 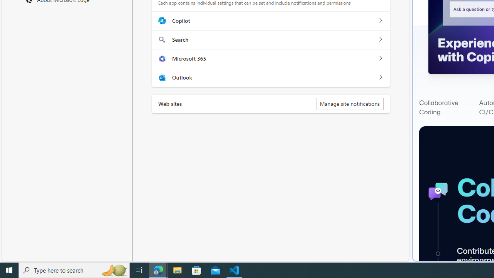 What do you see at coordinates (438, 192) in the screenshot?
I see `GitHub Collaboration Icon` at bounding box center [438, 192].